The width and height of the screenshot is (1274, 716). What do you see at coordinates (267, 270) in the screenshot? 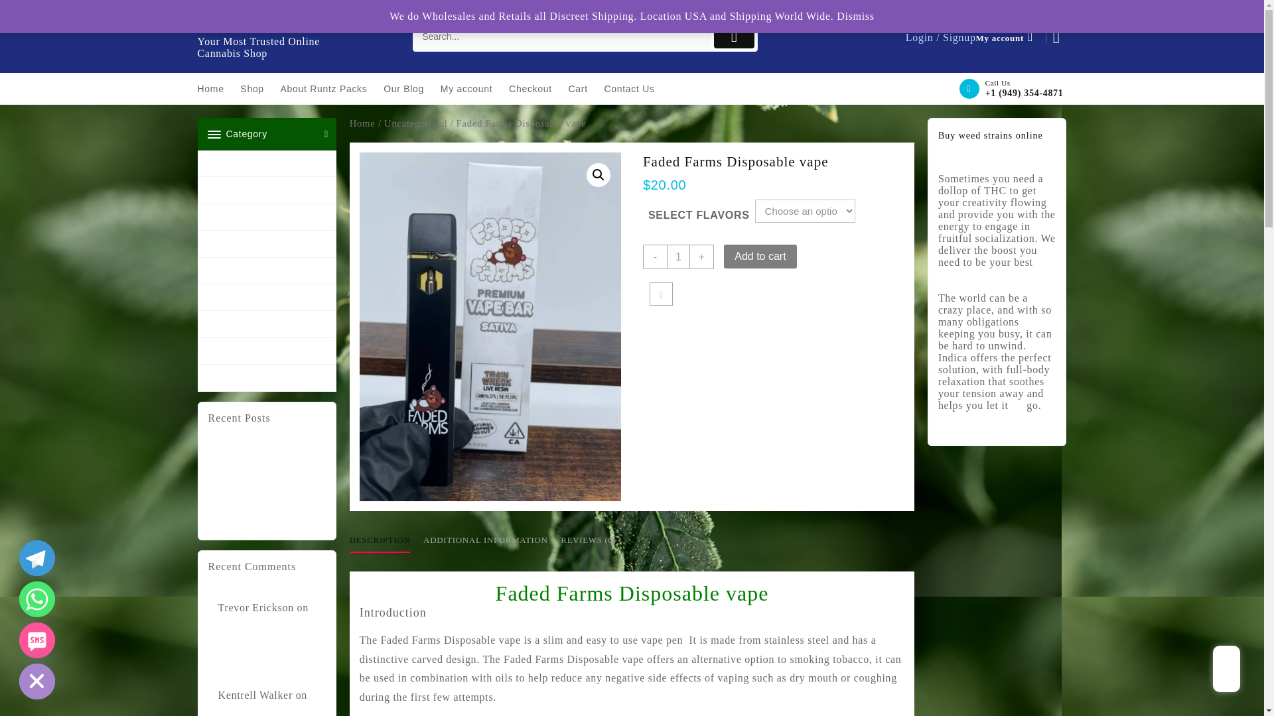
I see `PREROLLS` at bounding box center [267, 270].